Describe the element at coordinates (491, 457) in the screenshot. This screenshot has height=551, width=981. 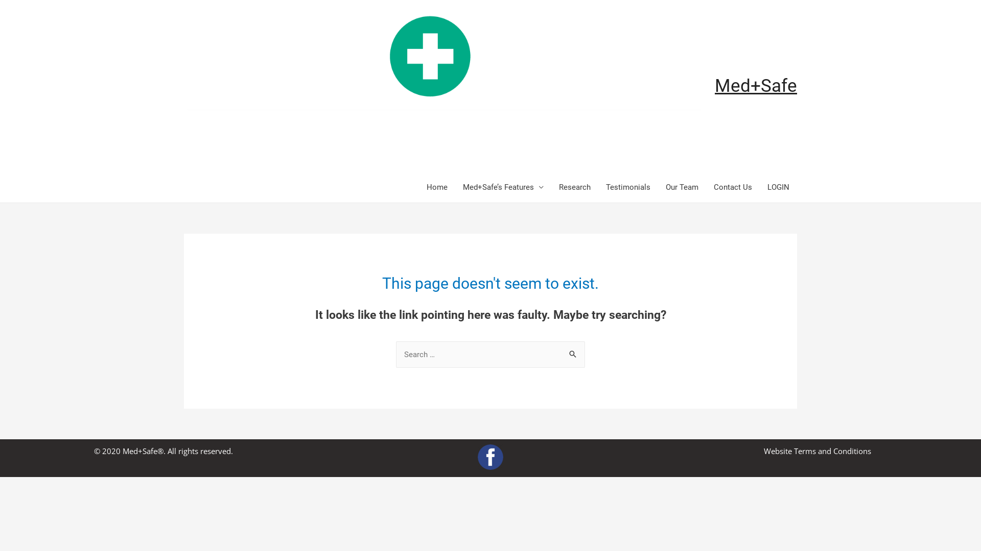
I see `FaceBook` at that location.